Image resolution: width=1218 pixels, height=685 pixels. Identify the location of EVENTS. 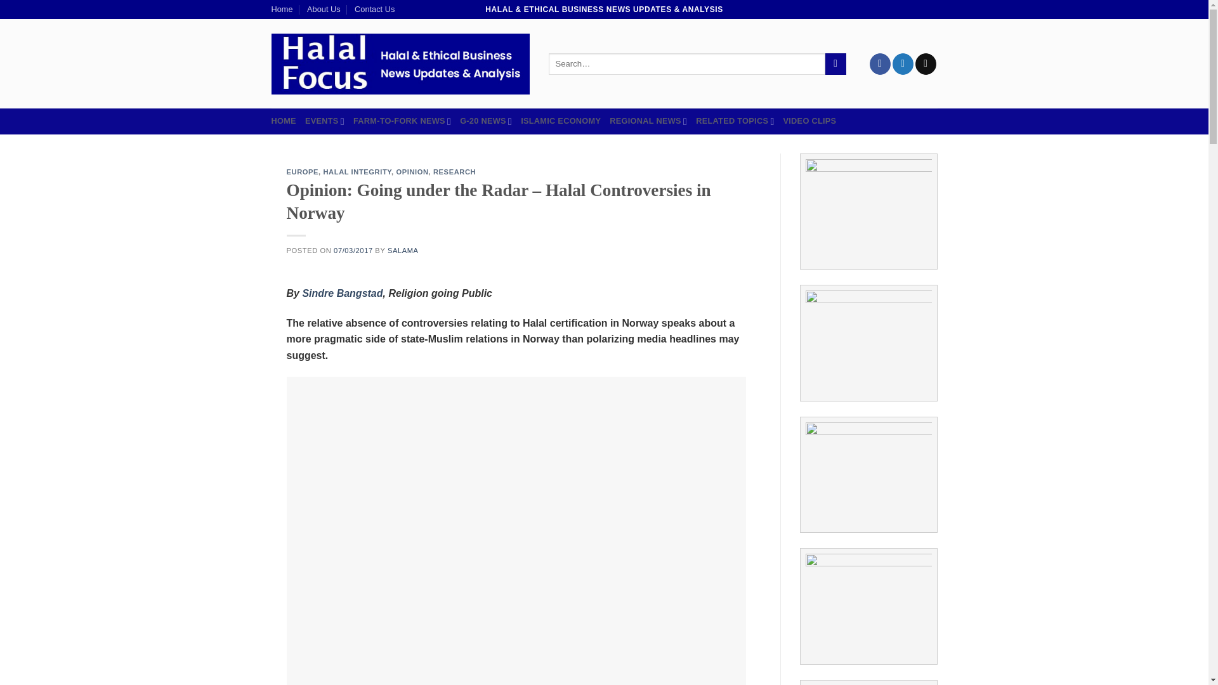
(325, 121).